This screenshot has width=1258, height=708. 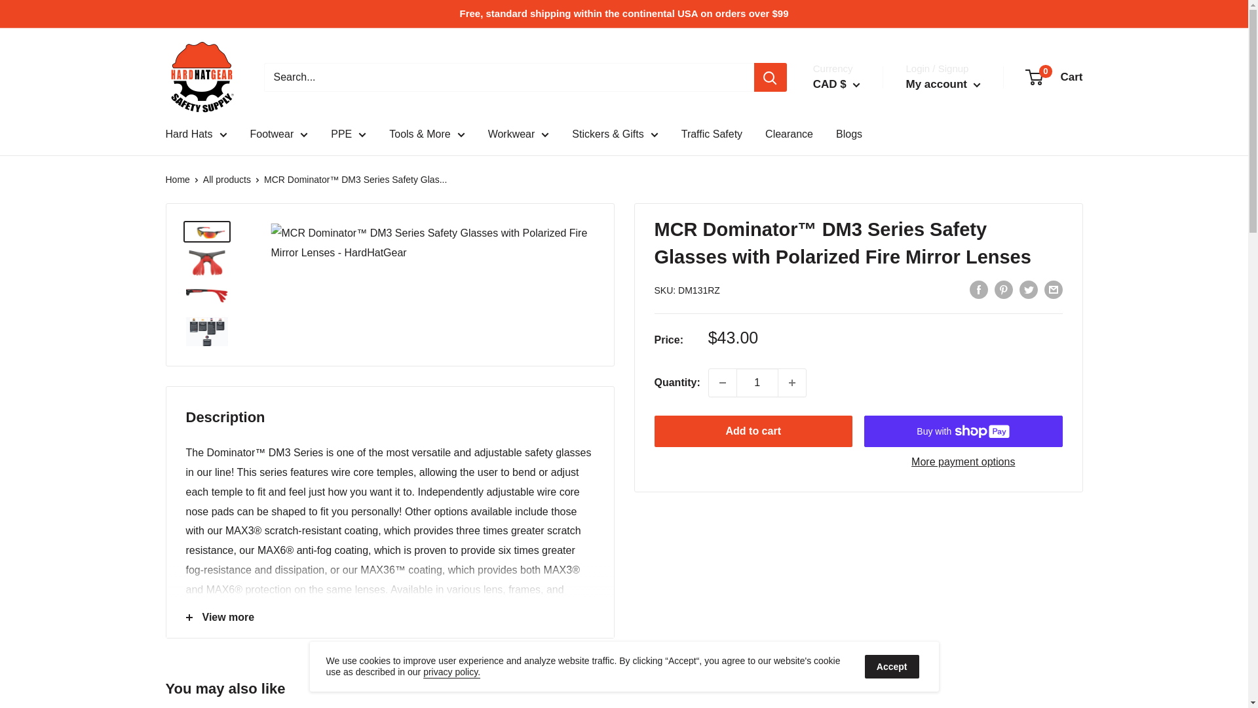 What do you see at coordinates (722, 382) in the screenshot?
I see `Decrease quantity by 1` at bounding box center [722, 382].